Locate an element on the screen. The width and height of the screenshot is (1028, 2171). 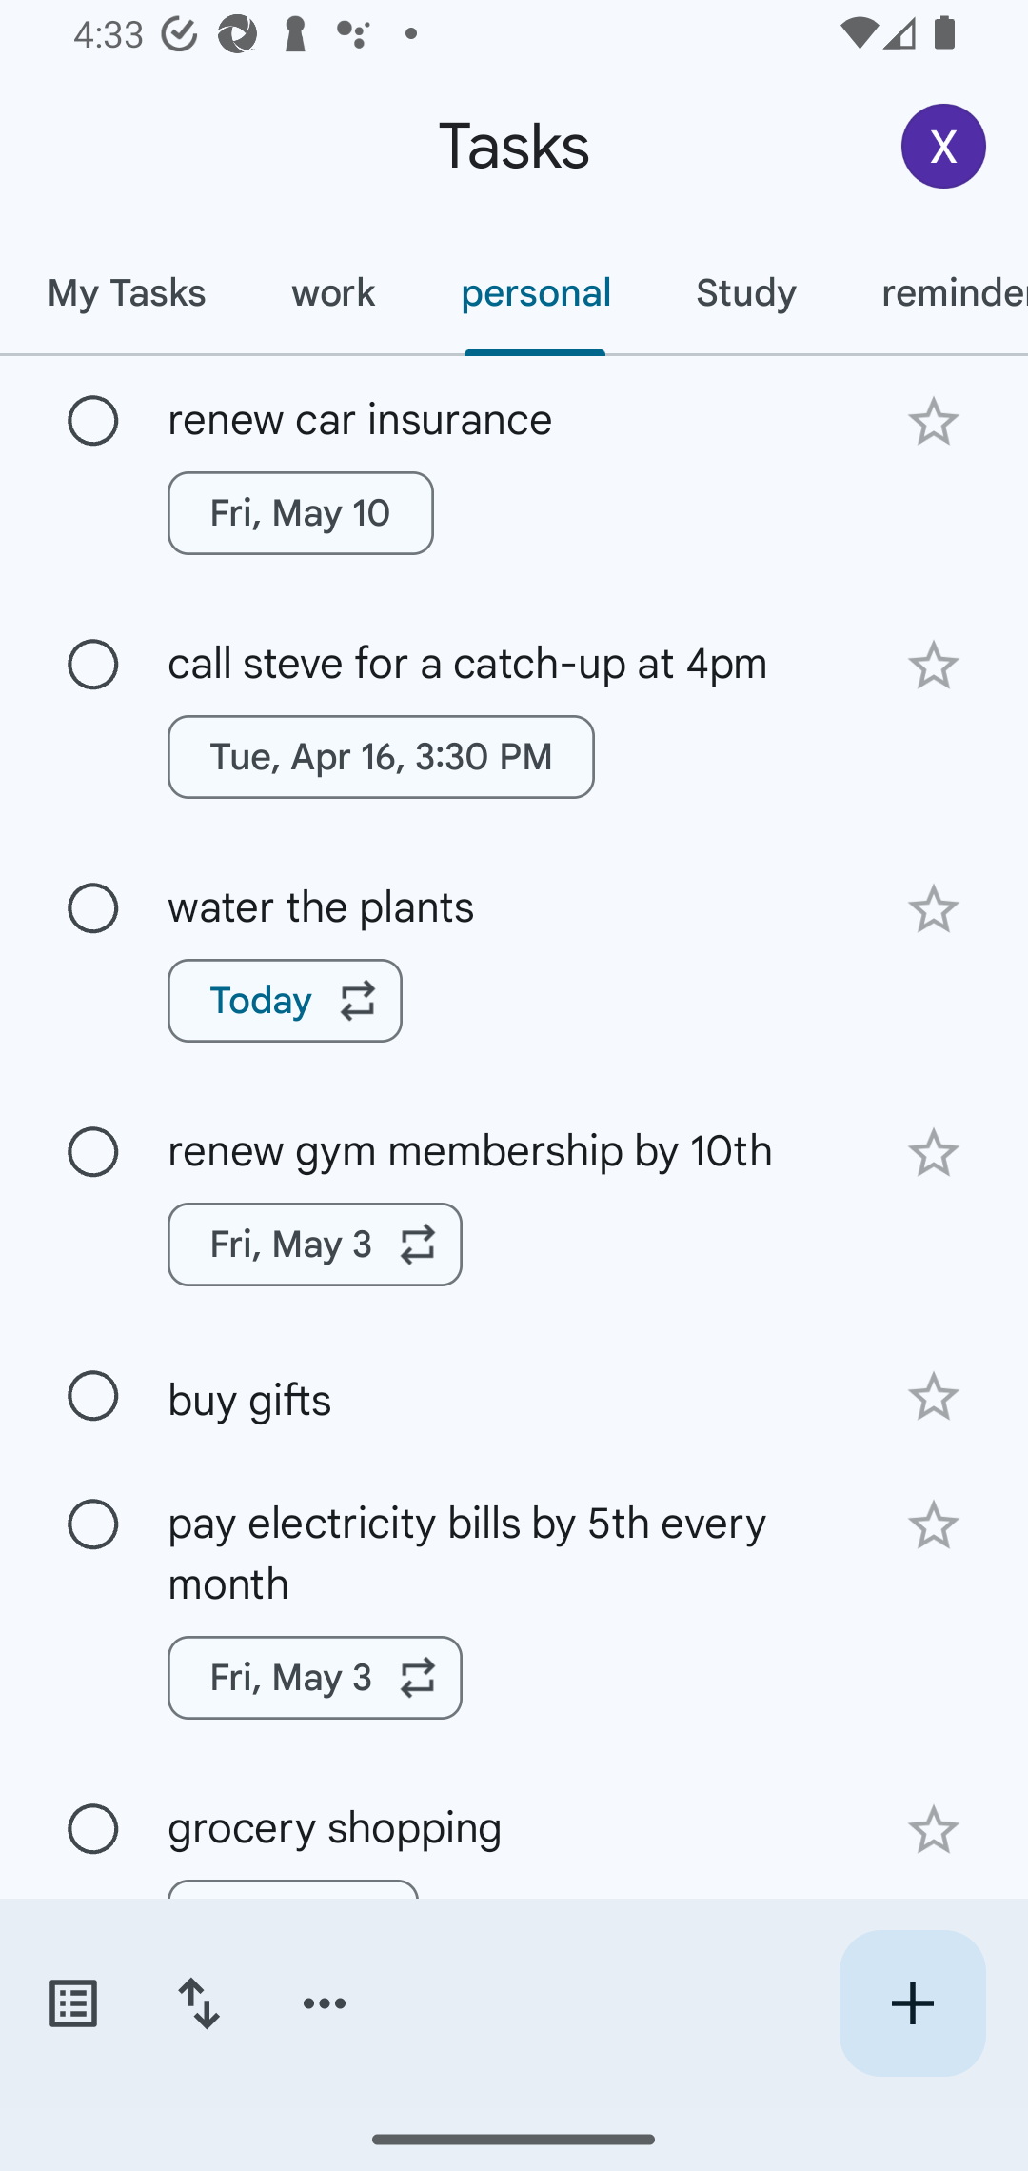
Mark as complete is located at coordinates (93, 422).